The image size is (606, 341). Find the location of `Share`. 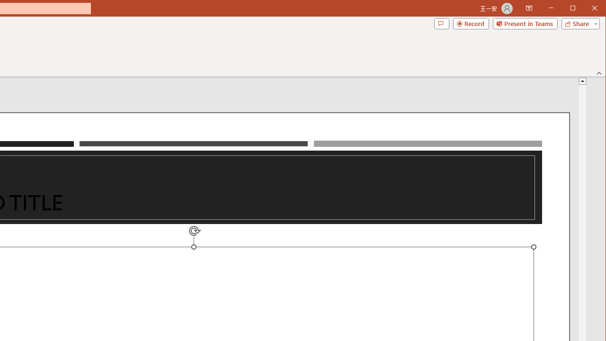

Share is located at coordinates (579, 24).